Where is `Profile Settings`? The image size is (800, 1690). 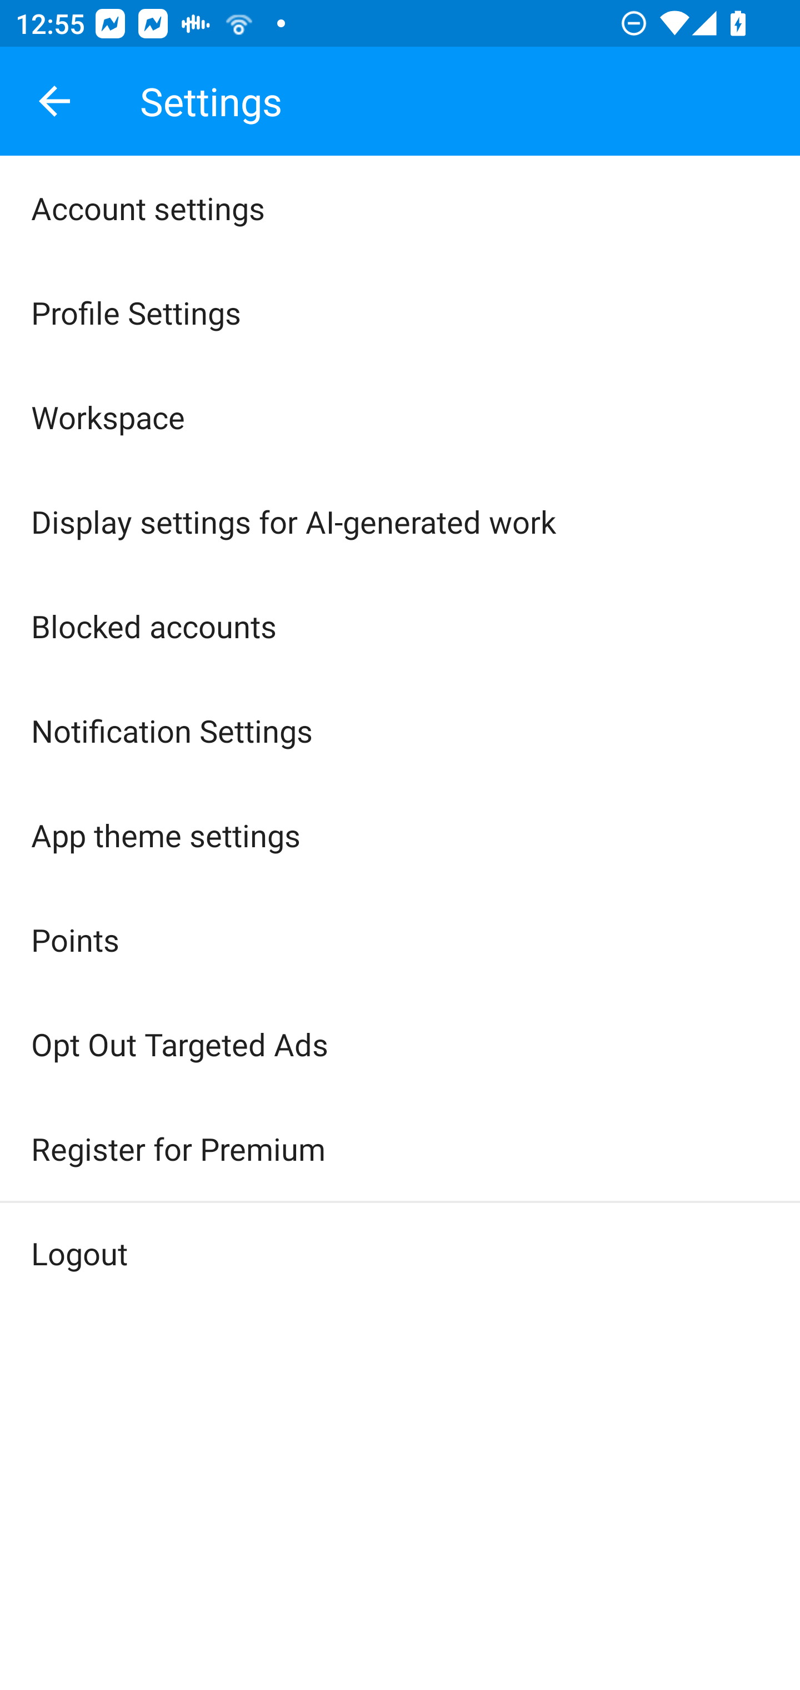 Profile Settings is located at coordinates (400, 312).